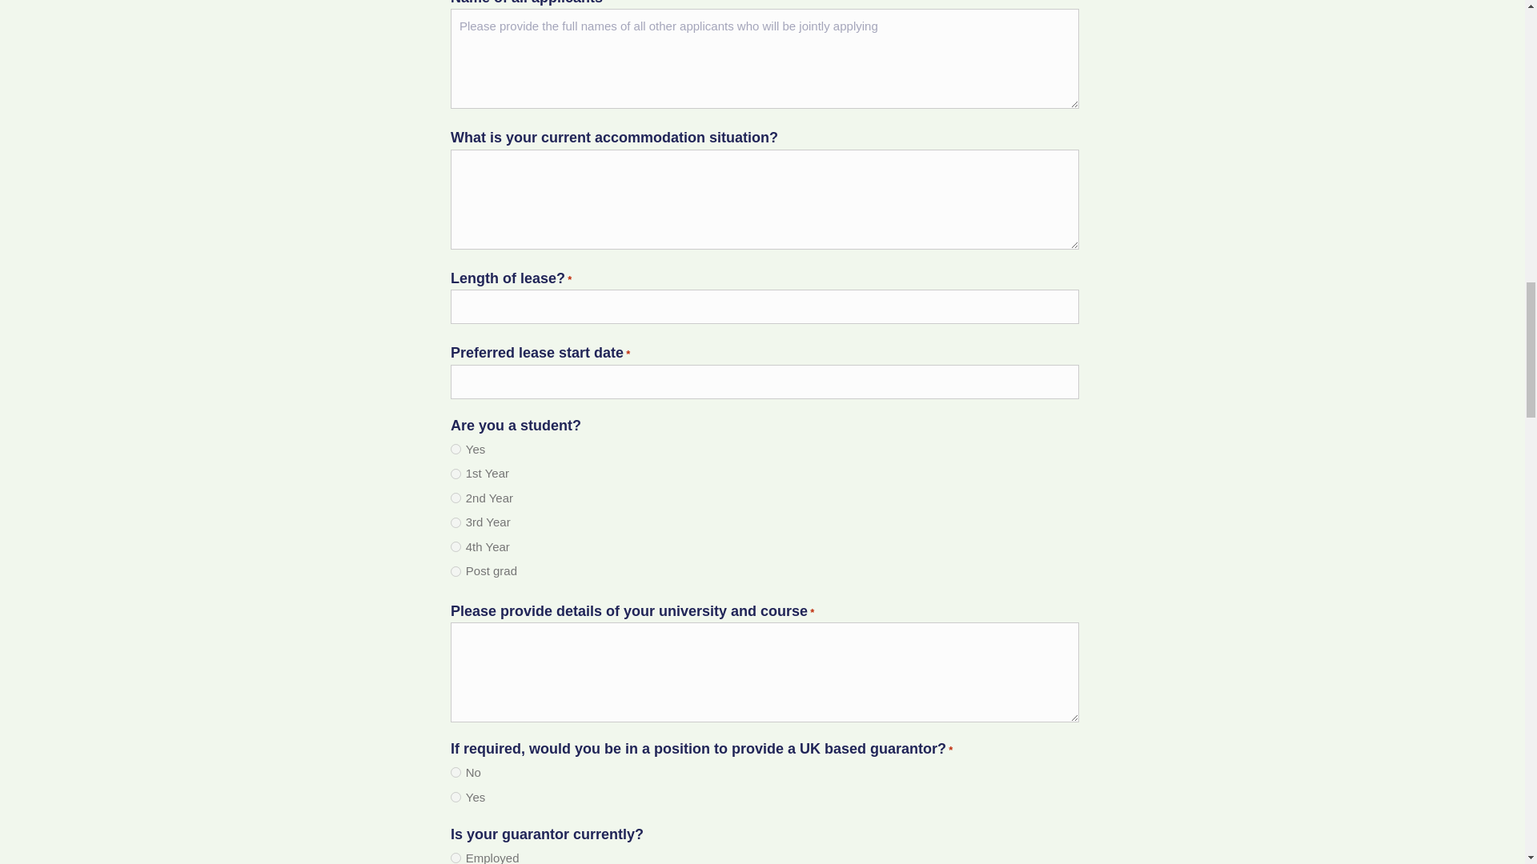  I want to click on 3rd Year, so click(455, 522).